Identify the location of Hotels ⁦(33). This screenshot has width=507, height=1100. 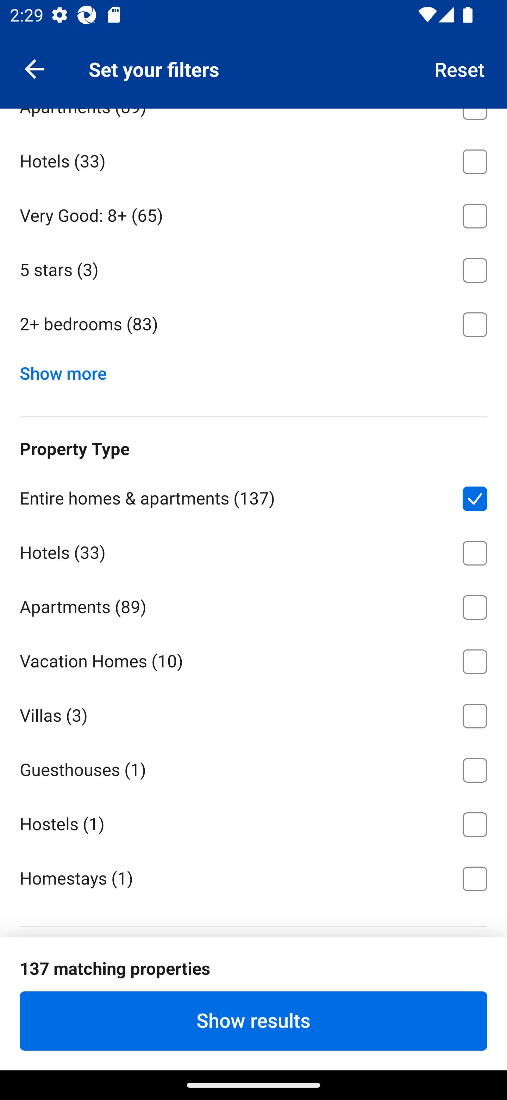
(254, 551).